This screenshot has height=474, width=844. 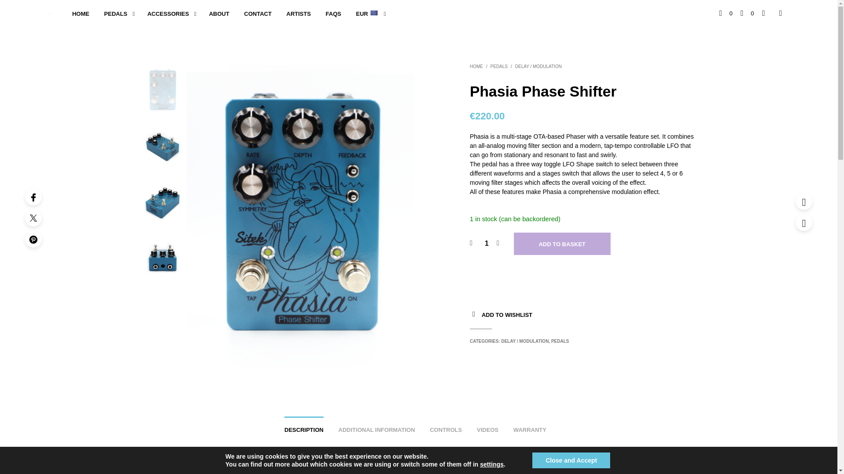 What do you see at coordinates (487, 243) in the screenshot?
I see `1` at bounding box center [487, 243].